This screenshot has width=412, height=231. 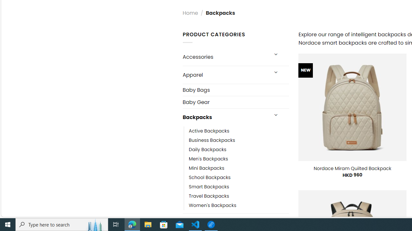 I want to click on Bags, so click(x=225, y=222).